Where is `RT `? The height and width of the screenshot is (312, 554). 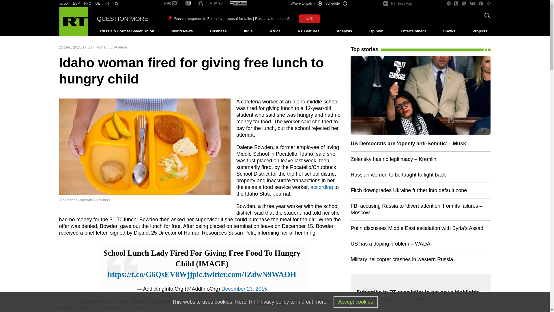 RT  is located at coordinates (171, 3).